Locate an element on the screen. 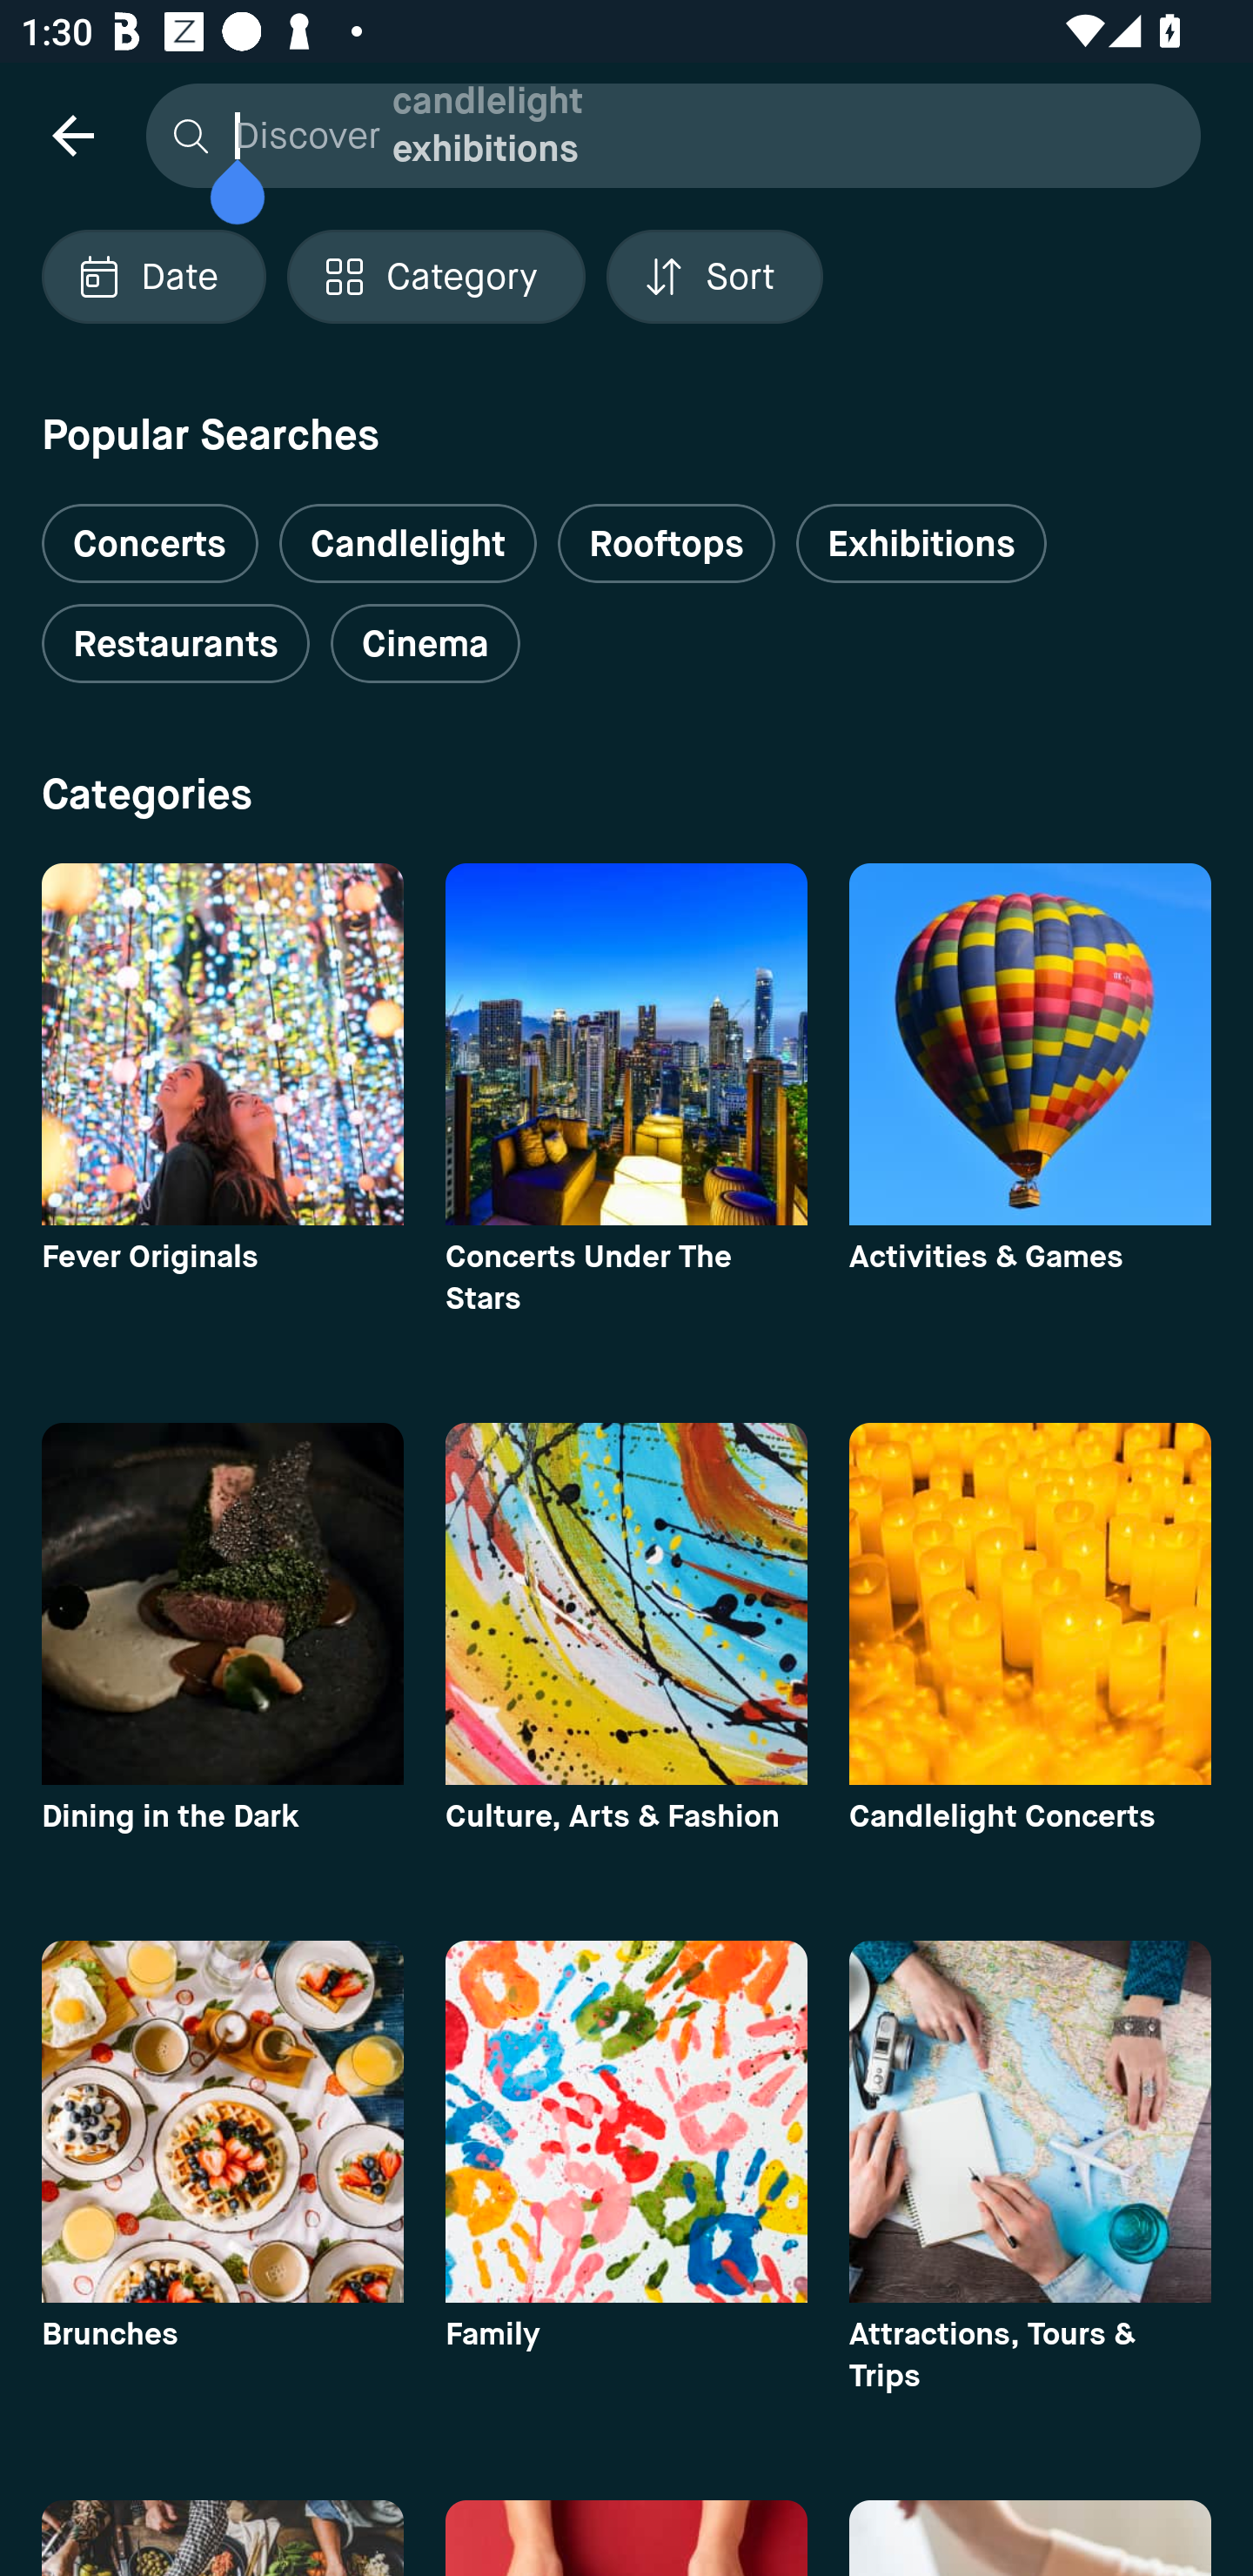 The width and height of the screenshot is (1253, 2576). category image is located at coordinates (222, 1044).